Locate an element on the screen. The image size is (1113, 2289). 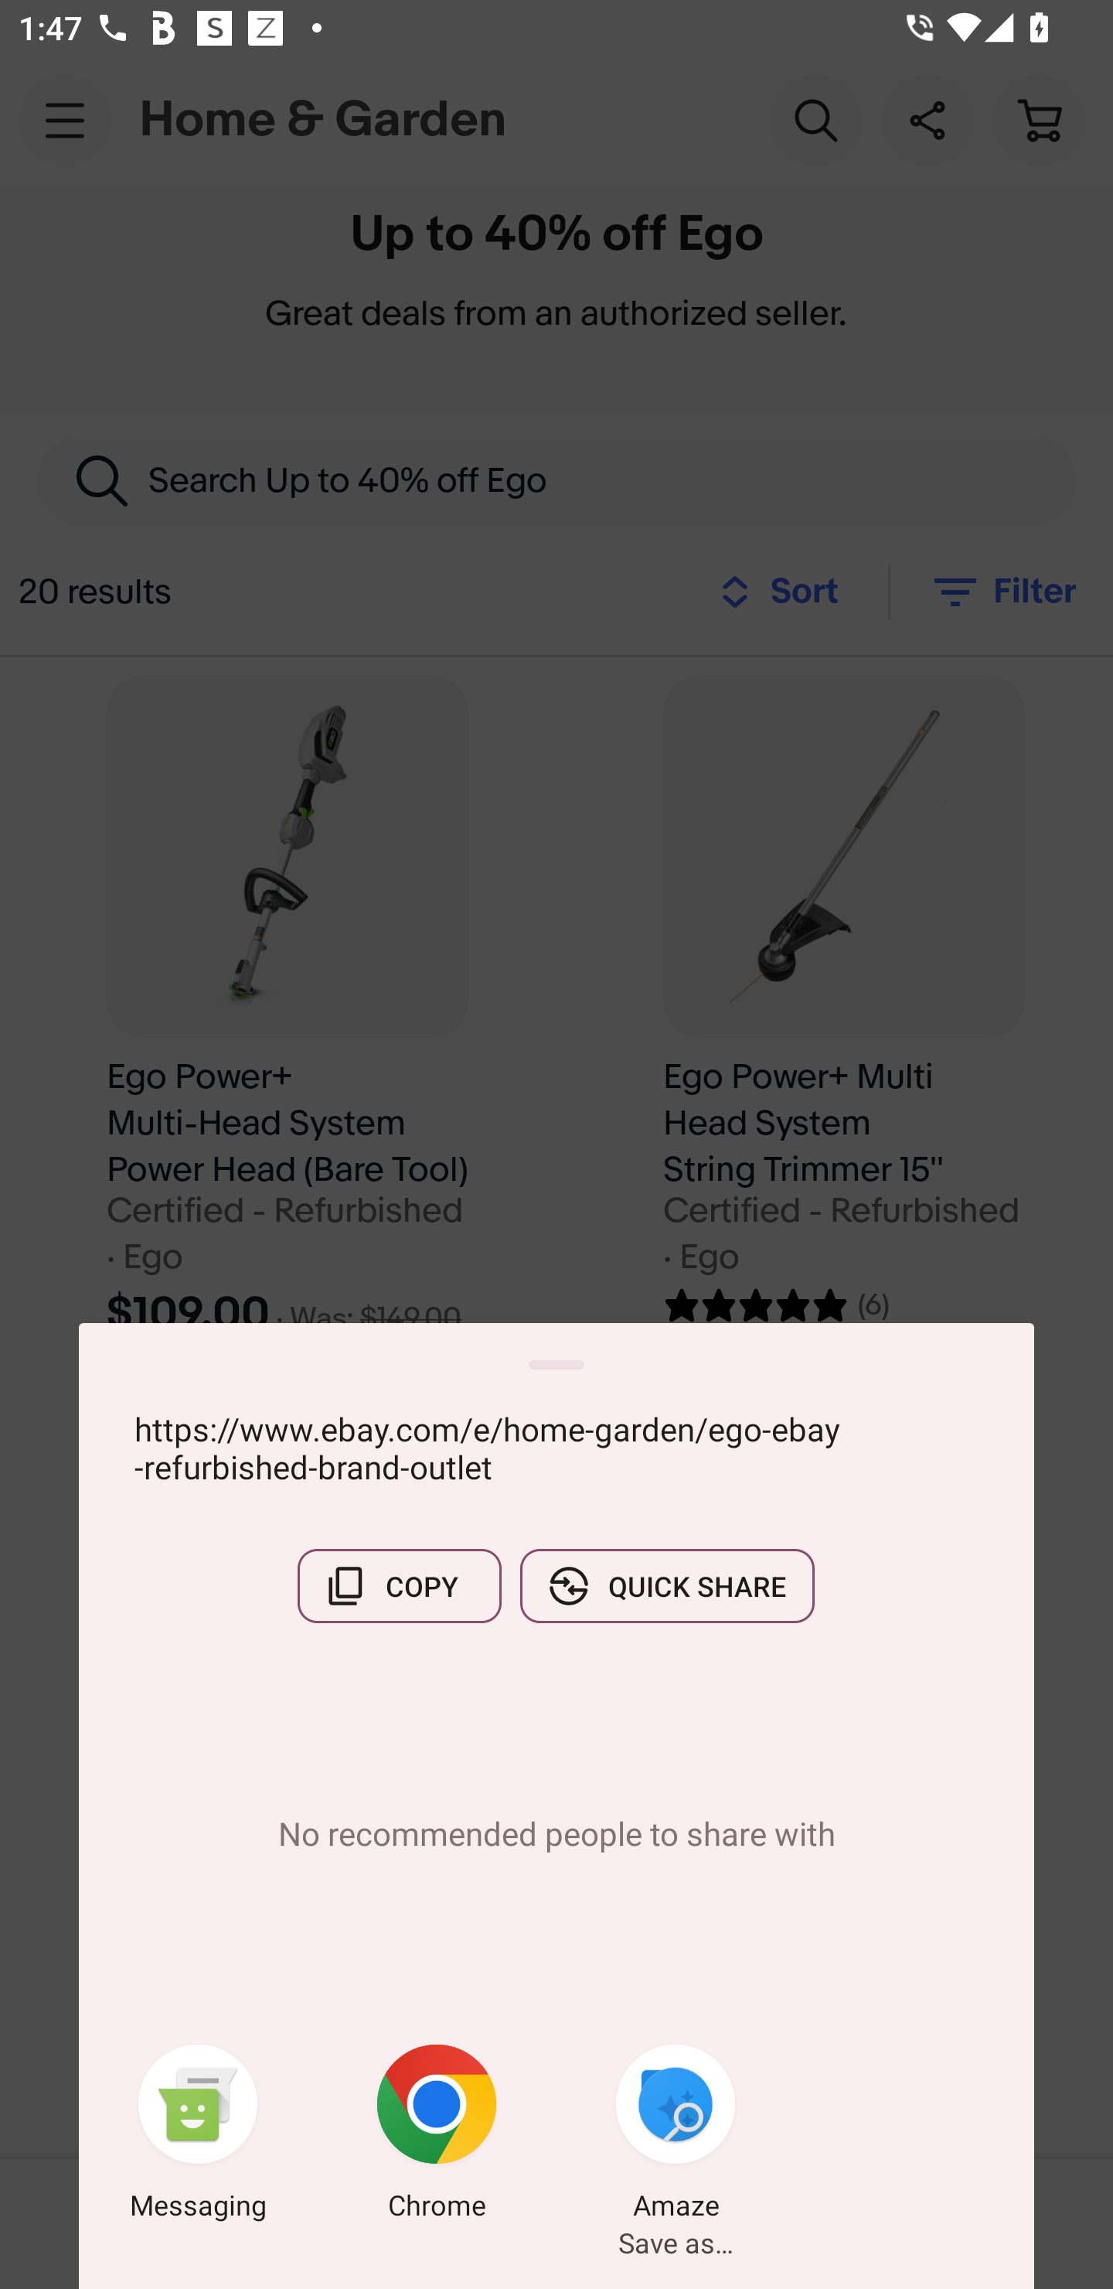
Messaging is located at coordinates (198, 2137).